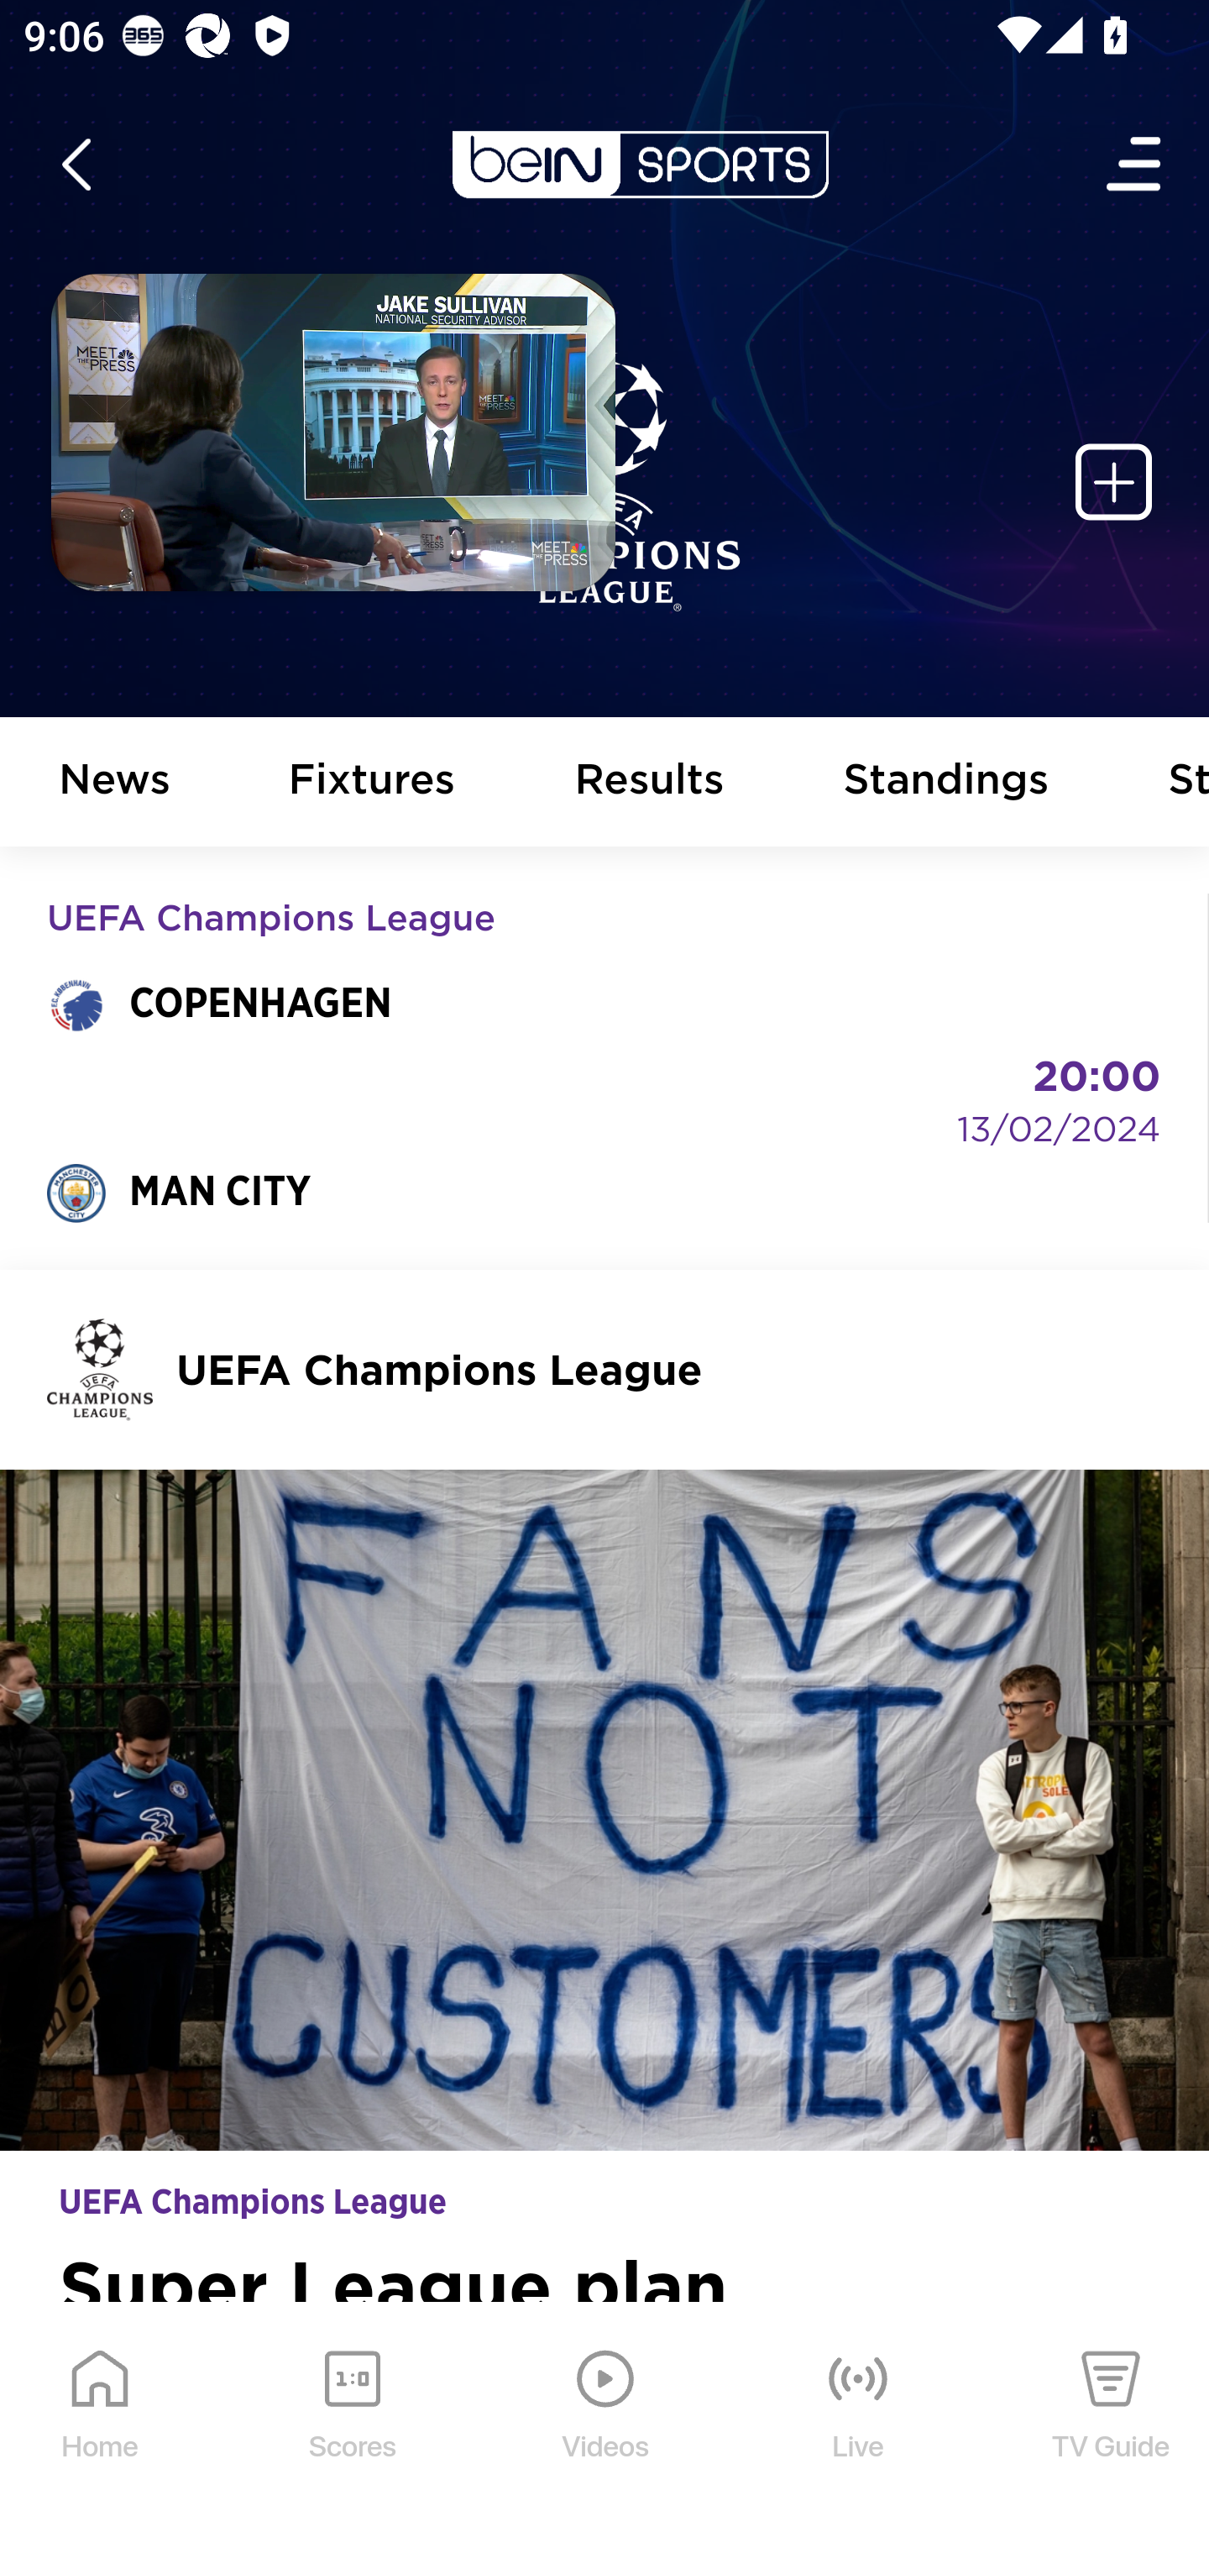 Image resolution: width=1209 pixels, height=2553 pixels. Describe the element at coordinates (373, 783) in the screenshot. I see `Fixtures` at that location.